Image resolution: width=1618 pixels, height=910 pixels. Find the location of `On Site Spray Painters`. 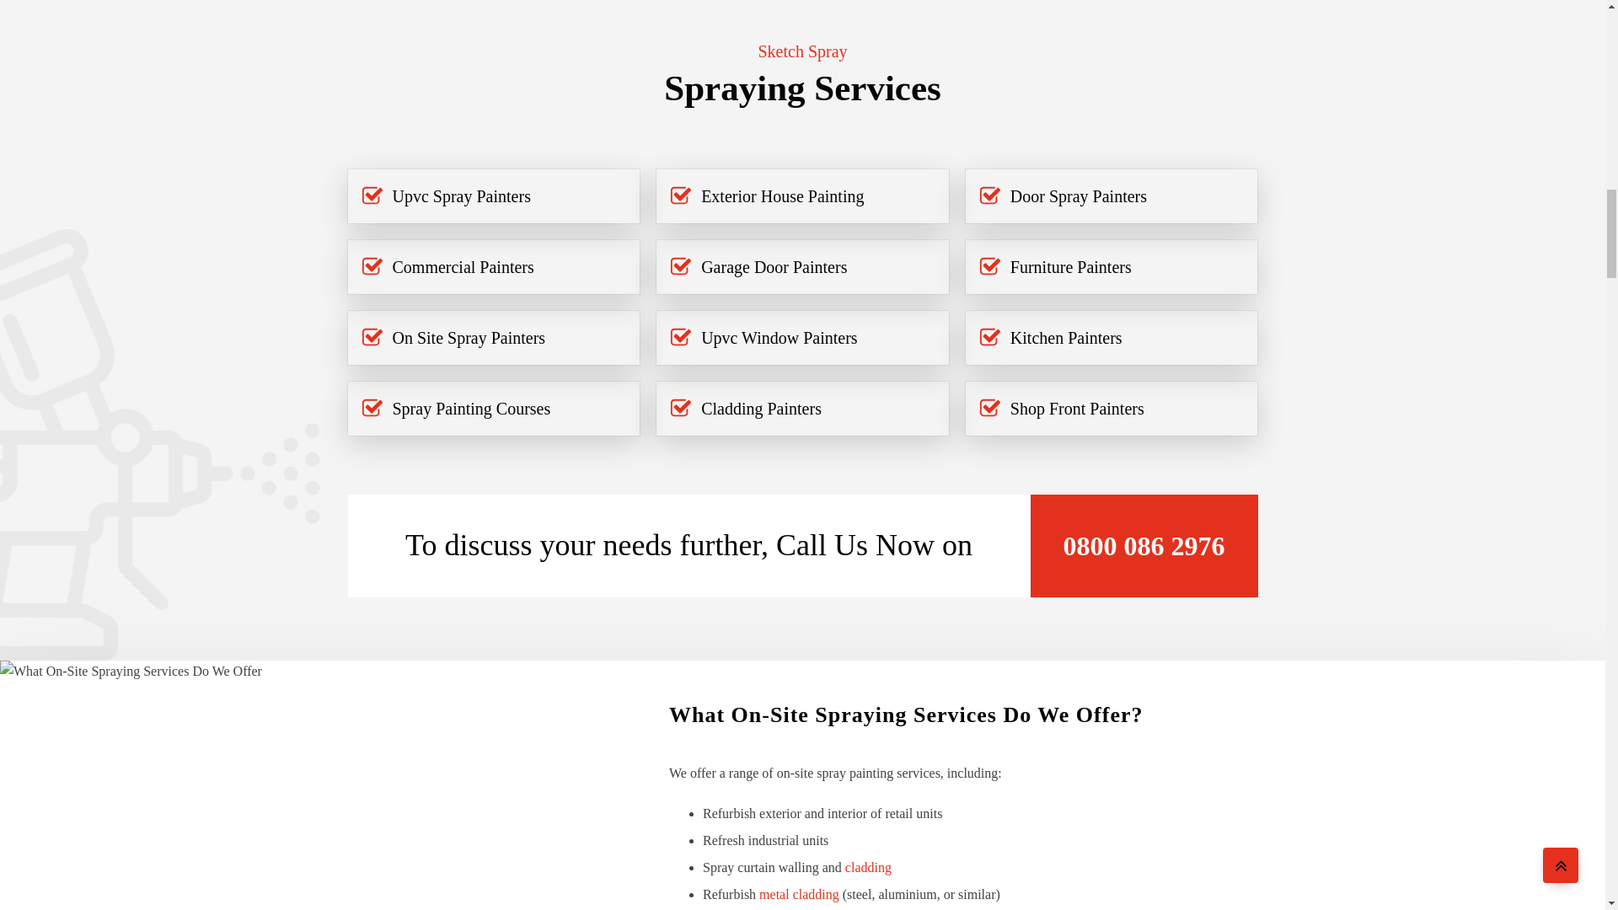

On Site Spray Painters is located at coordinates (469, 337).